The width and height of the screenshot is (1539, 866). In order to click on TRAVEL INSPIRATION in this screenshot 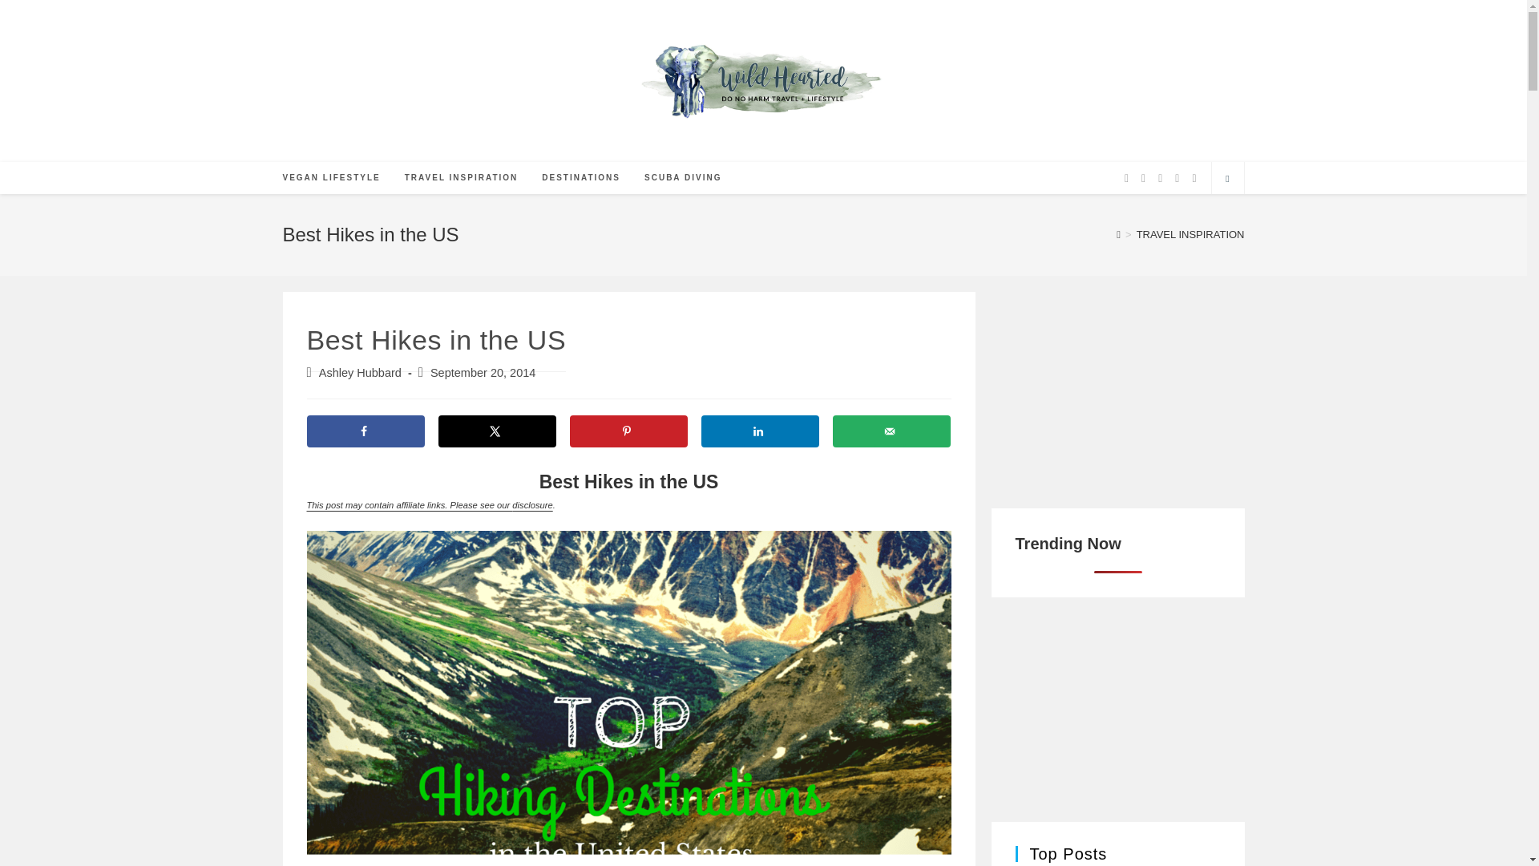, I will do `click(462, 177)`.